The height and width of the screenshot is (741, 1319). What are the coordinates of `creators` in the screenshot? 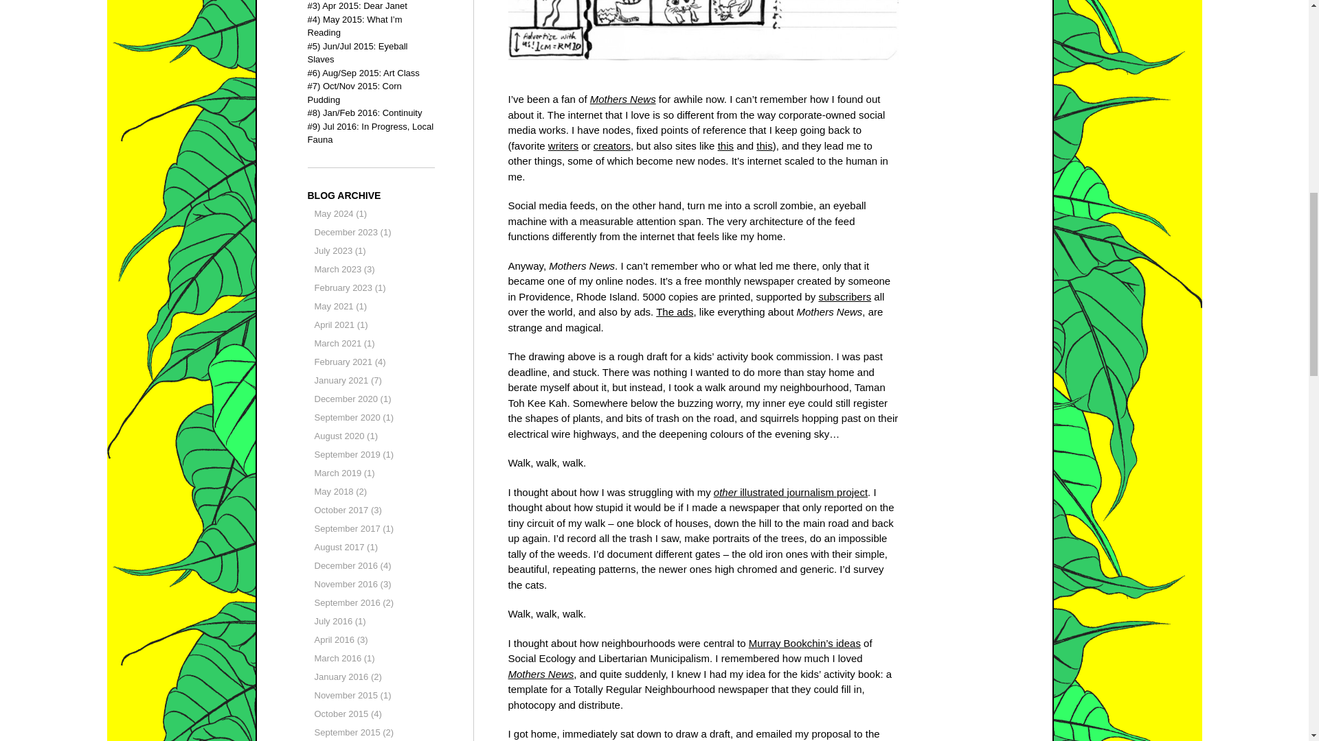 It's located at (611, 145).